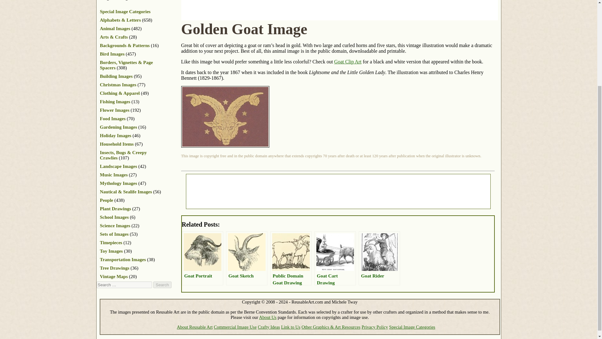 The image size is (602, 339). I want to click on Landscape Images, so click(119, 166).